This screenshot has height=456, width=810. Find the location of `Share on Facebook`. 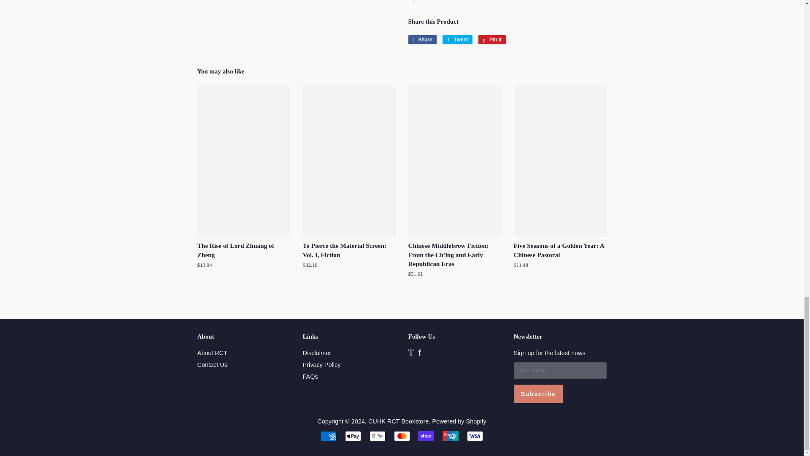

Share on Facebook is located at coordinates (422, 40).